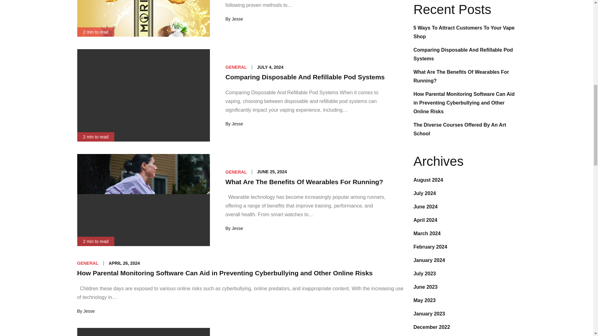  I want to click on GENERAL, so click(236, 172).